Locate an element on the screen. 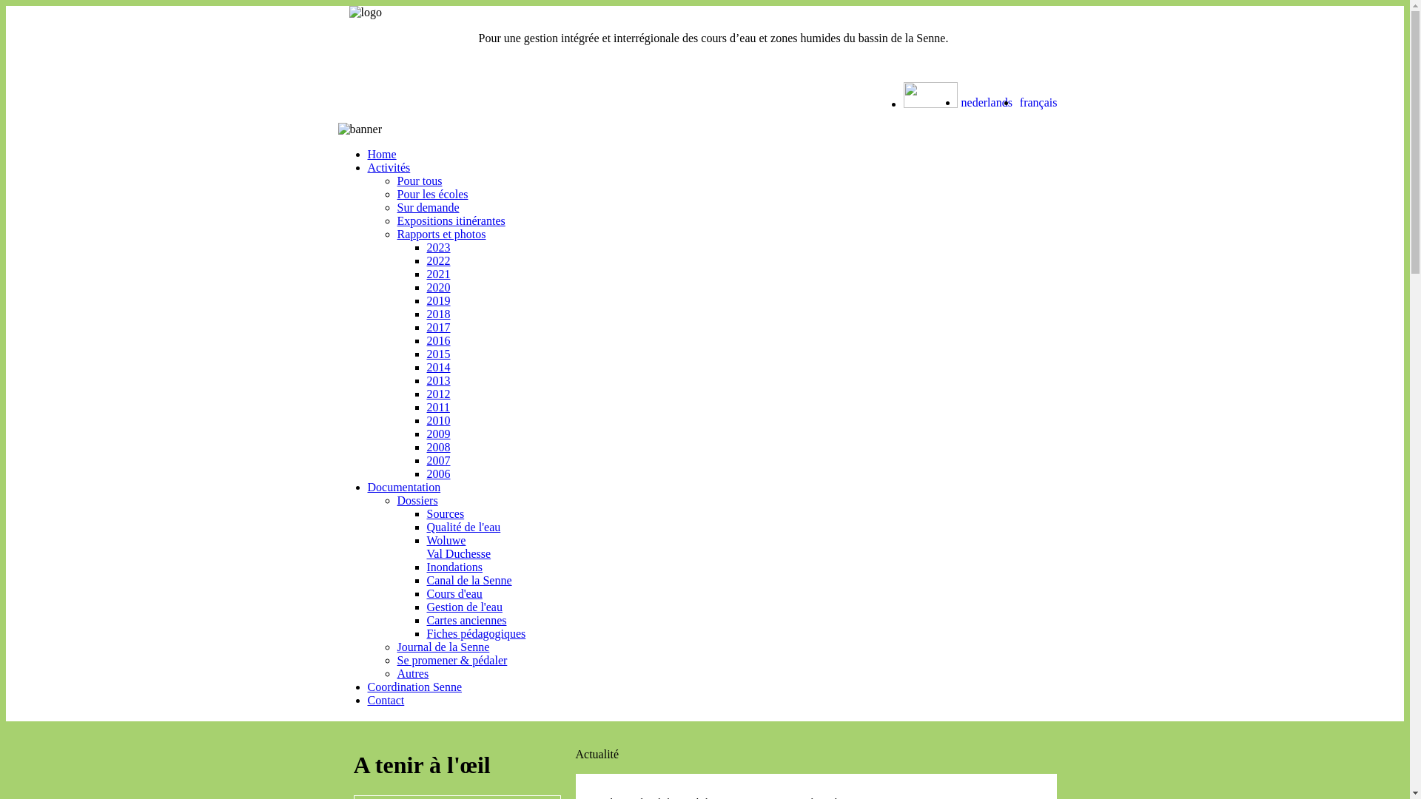 The height and width of the screenshot is (799, 1421). Documentation is located at coordinates (404, 487).